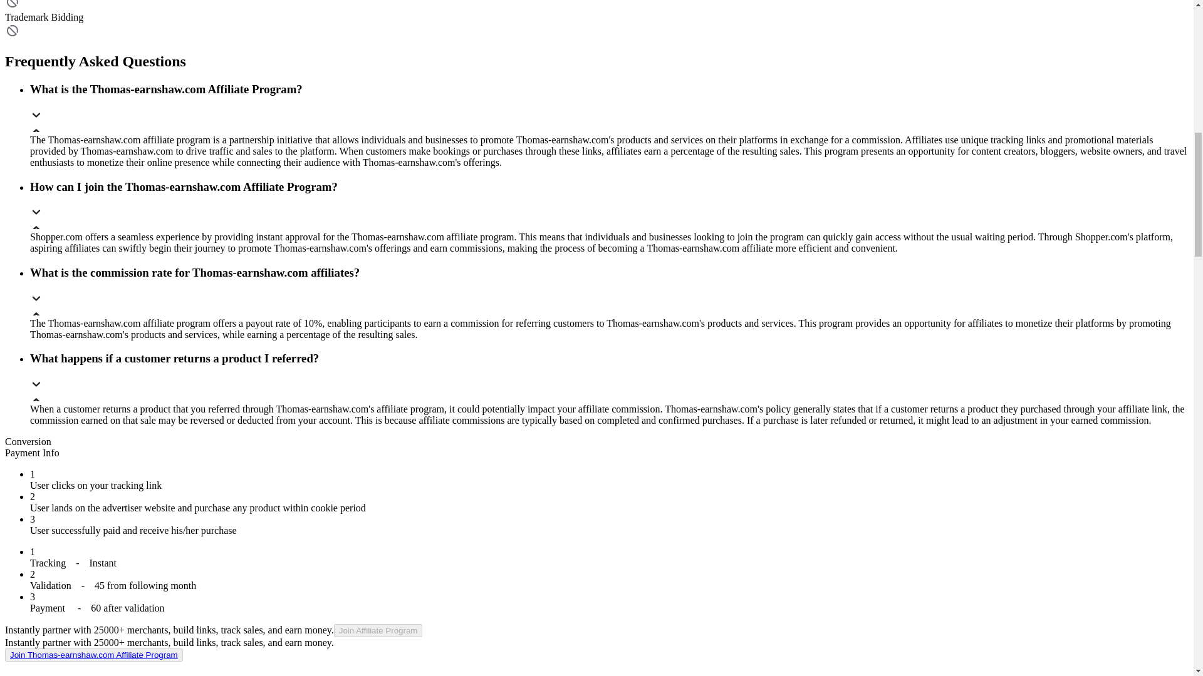 The image size is (1203, 676). What do you see at coordinates (93, 655) in the screenshot?
I see `Join Thomas-earnshaw.com Affiliate Program` at bounding box center [93, 655].